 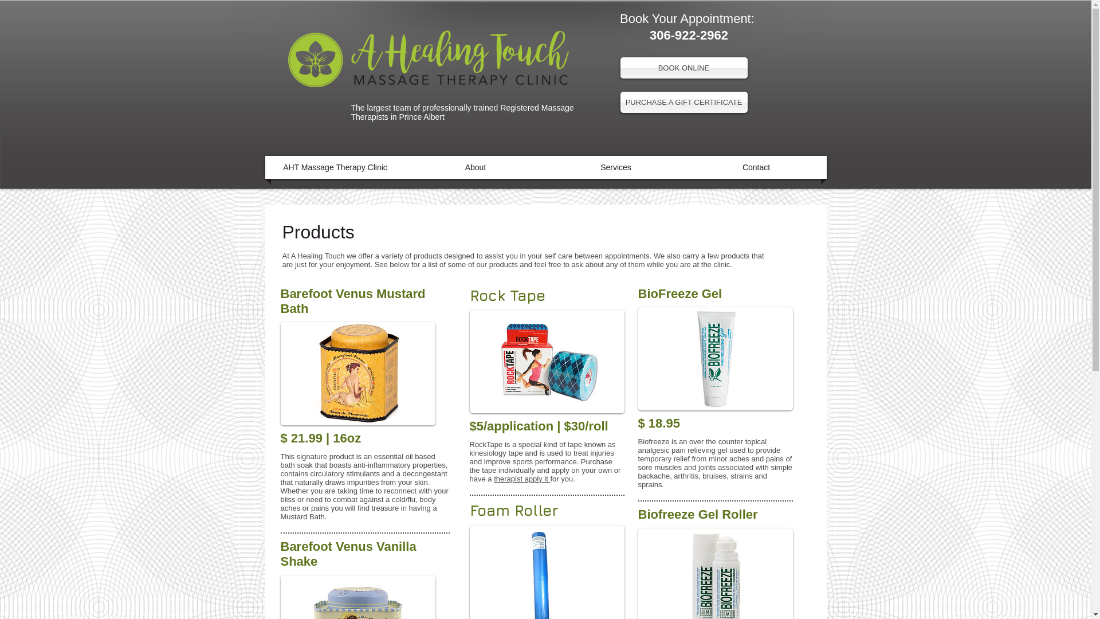 I want to click on BOOK ONLINE, so click(x=683, y=68).